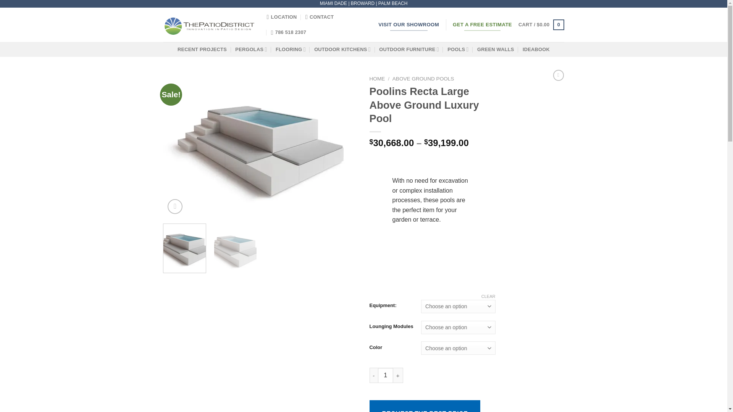 This screenshot has height=412, width=733. Describe the element at coordinates (290, 50) in the screenshot. I see `FLOORING` at that location.